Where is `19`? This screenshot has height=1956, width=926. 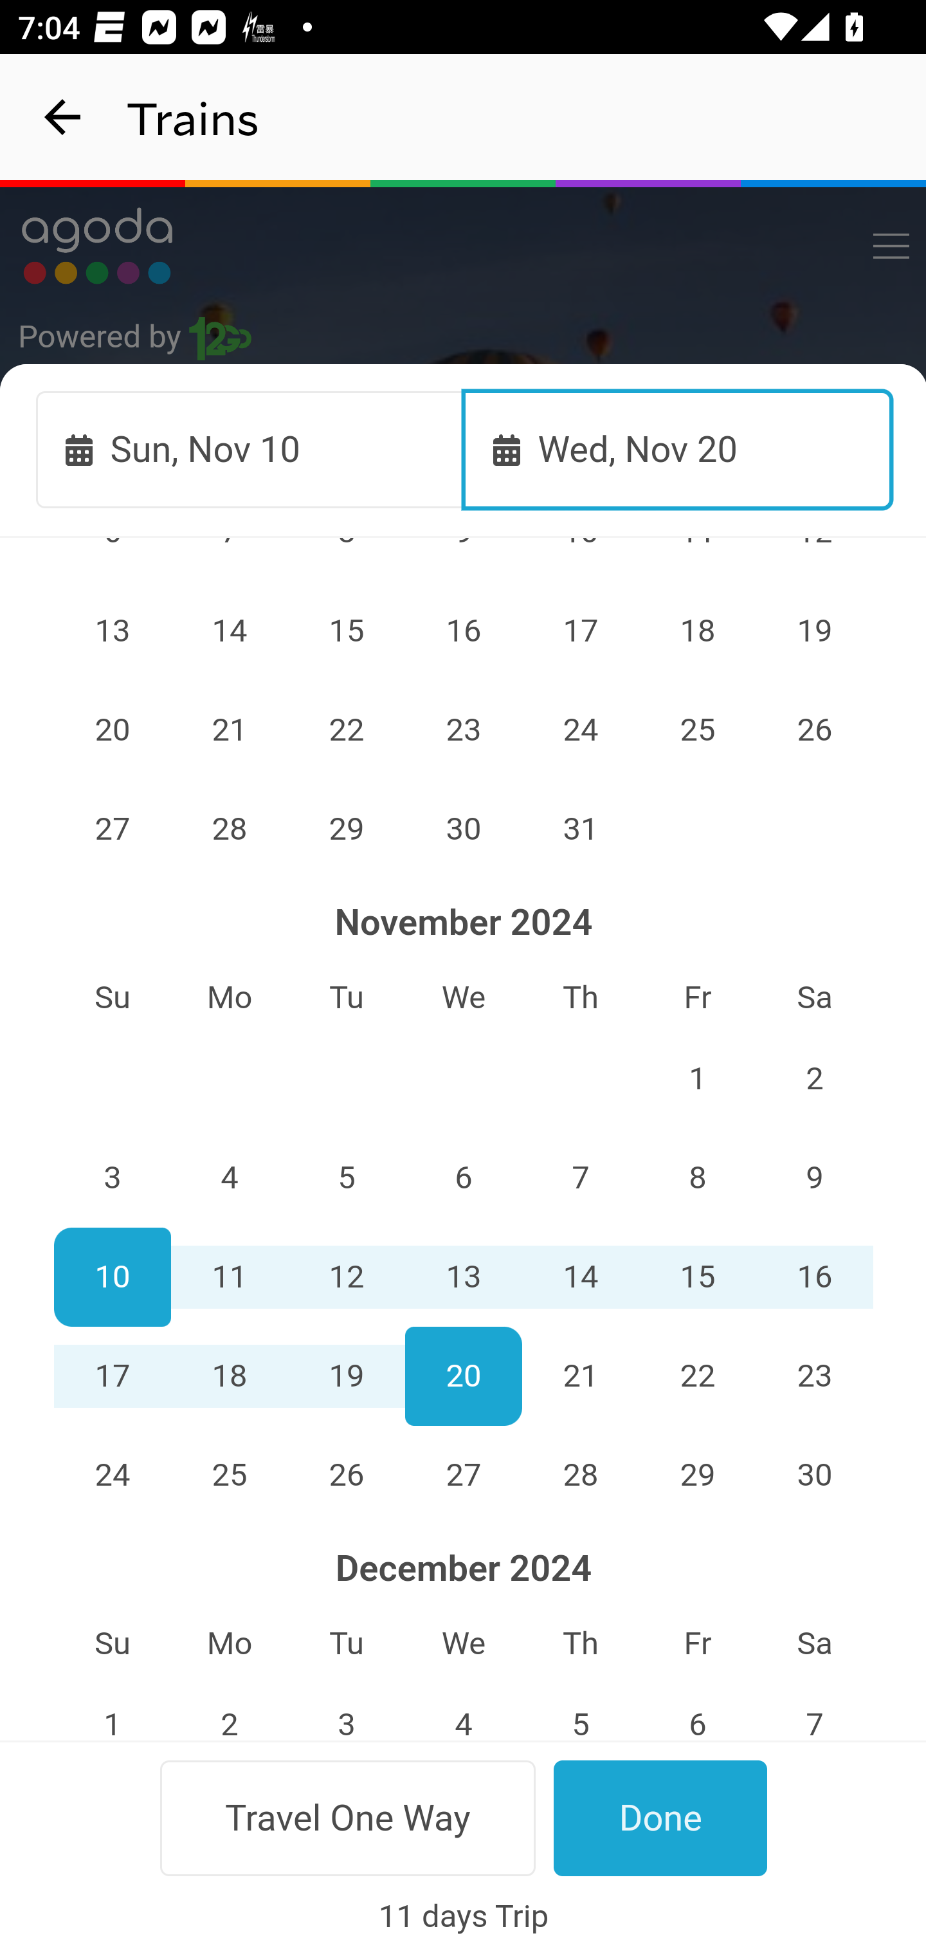 19 is located at coordinates (347, 1375).